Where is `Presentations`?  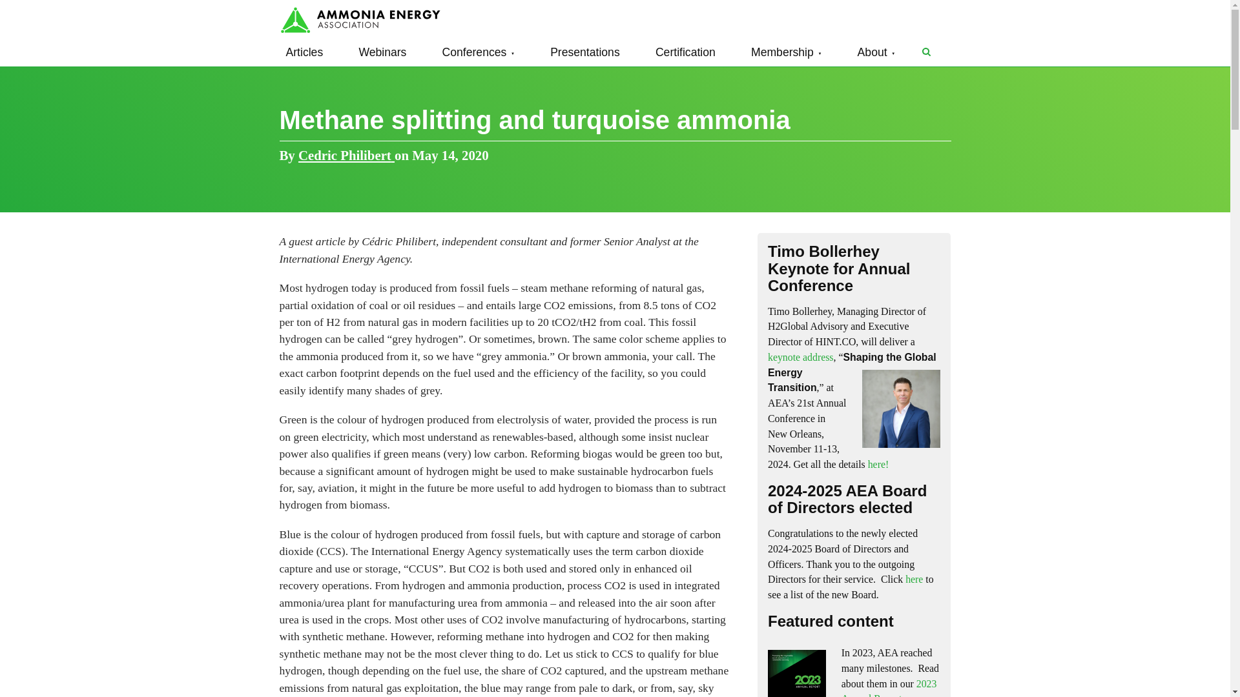
Presentations is located at coordinates (585, 52).